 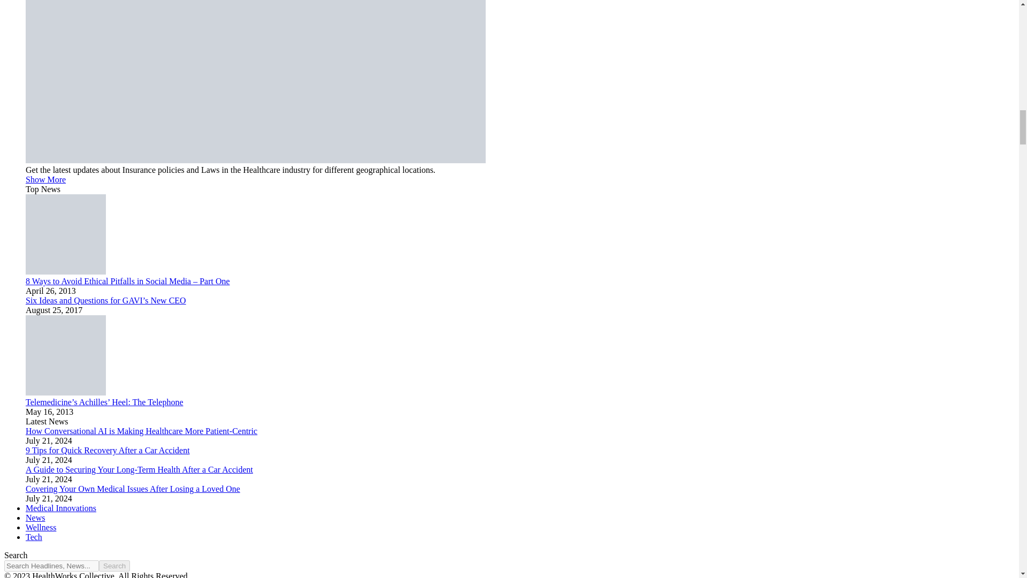 What do you see at coordinates (133, 489) in the screenshot?
I see `Covering Your Own Medical Issues After Losing a Loved One` at bounding box center [133, 489].